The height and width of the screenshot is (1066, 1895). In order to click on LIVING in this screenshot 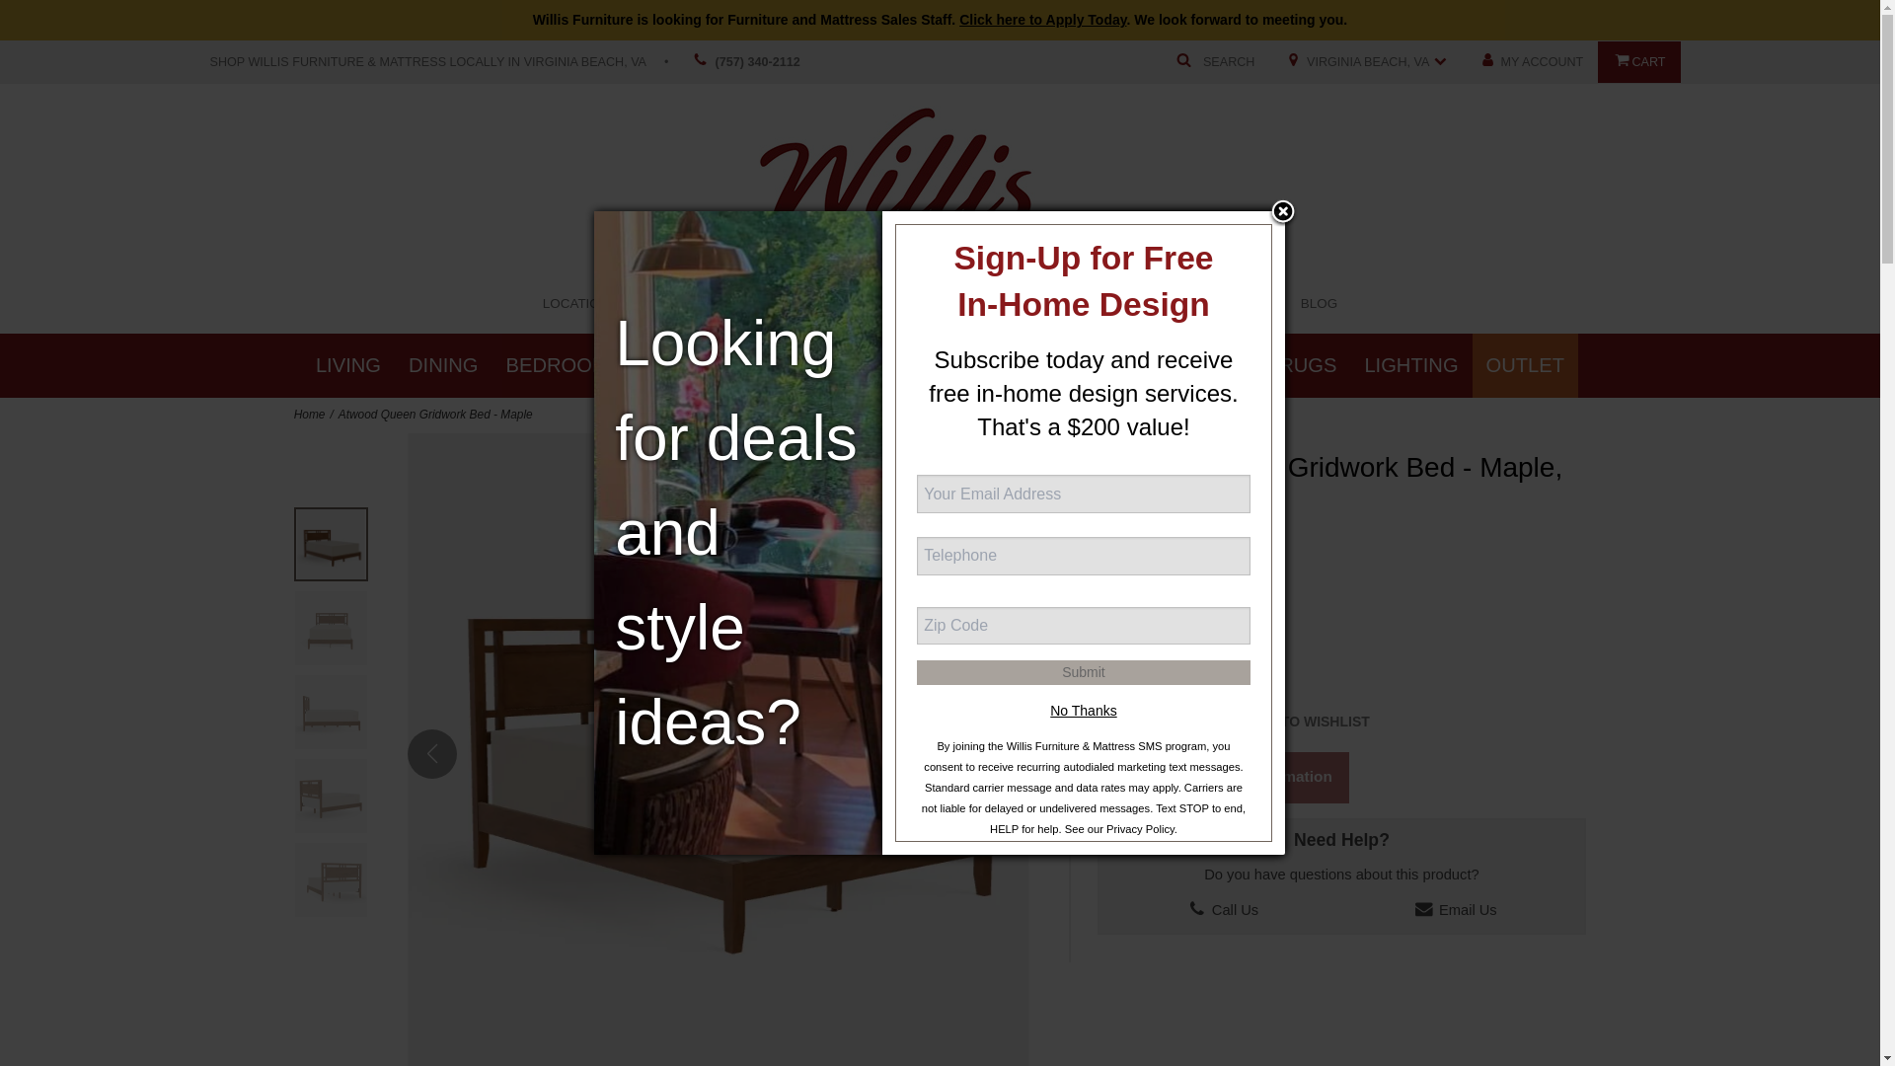, I will do `click(347, 365)`.